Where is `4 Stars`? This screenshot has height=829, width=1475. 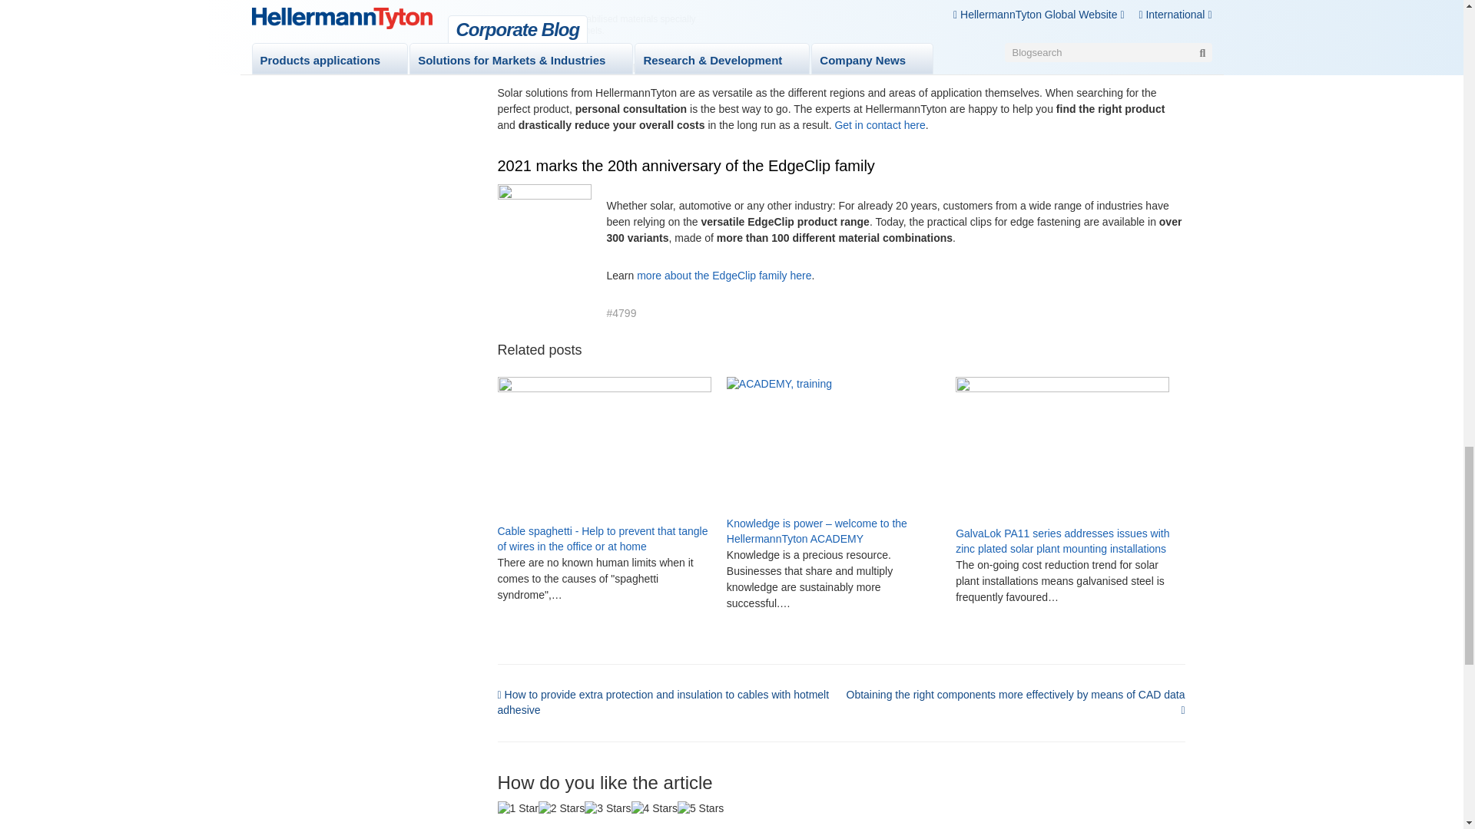 4 Stars is located at coordinates (654, 809).